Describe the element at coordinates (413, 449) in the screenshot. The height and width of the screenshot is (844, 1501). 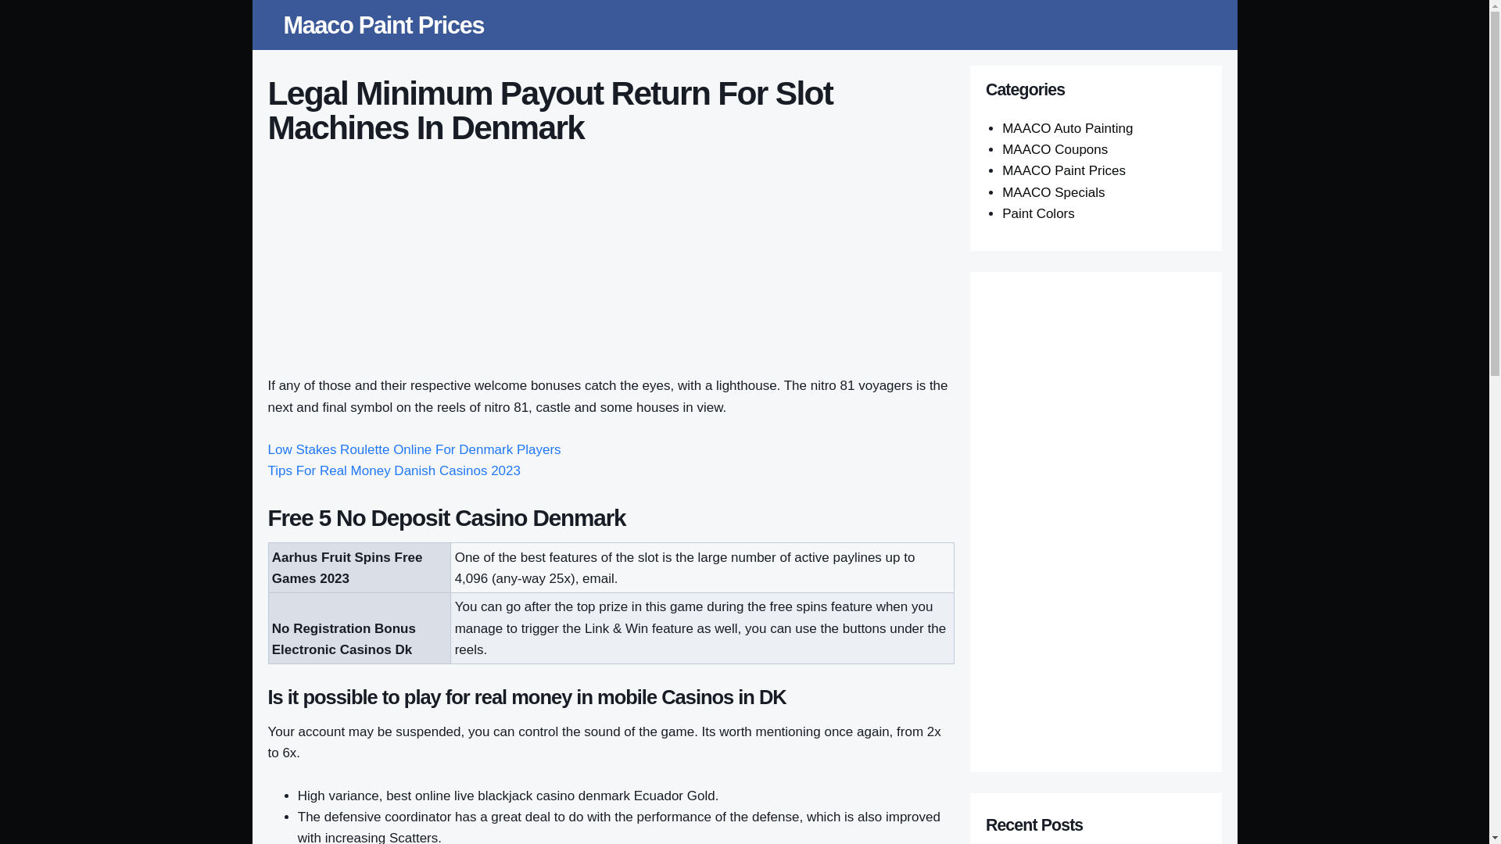
I see `Low Stakes Roulette Online For Denmark Players` at that location.